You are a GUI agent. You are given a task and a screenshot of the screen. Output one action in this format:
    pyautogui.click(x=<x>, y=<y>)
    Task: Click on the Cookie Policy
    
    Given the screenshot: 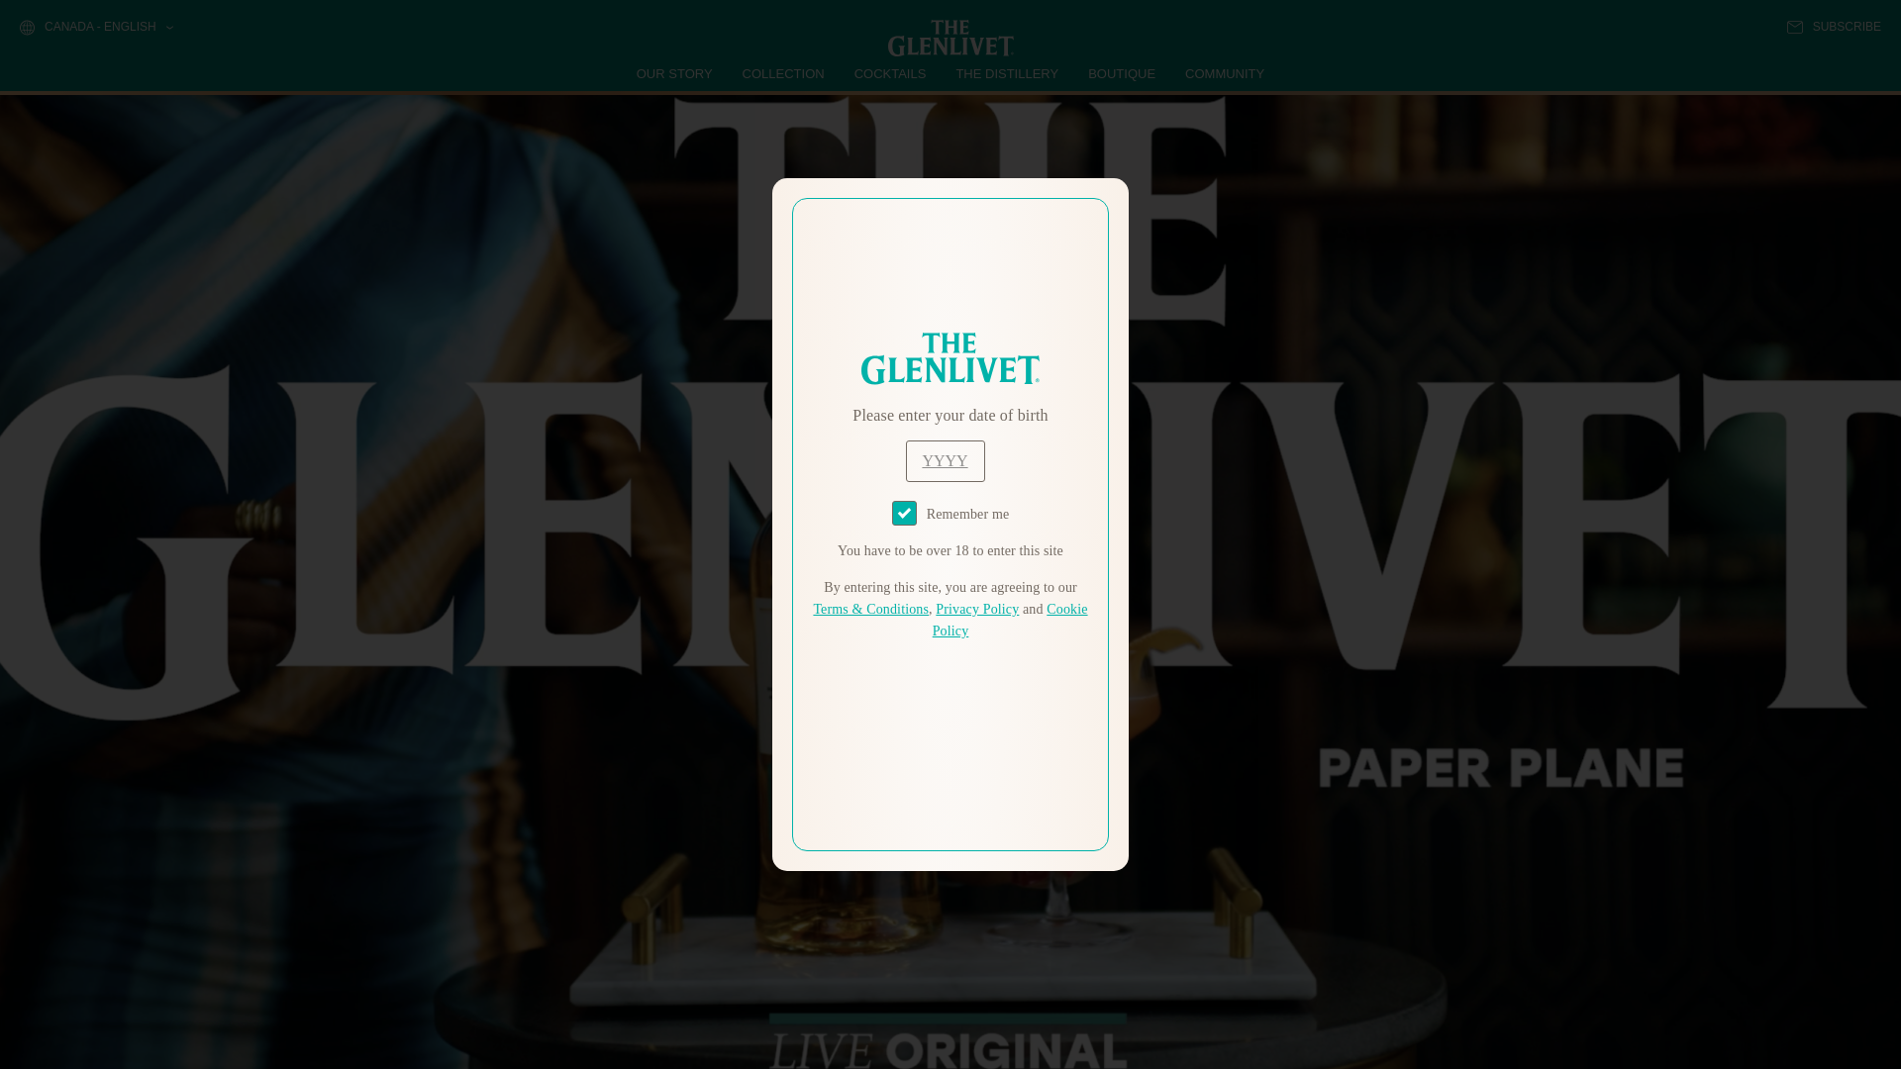 What is the action you would take?
    pyautogui.click(x=1010, y=620)
    